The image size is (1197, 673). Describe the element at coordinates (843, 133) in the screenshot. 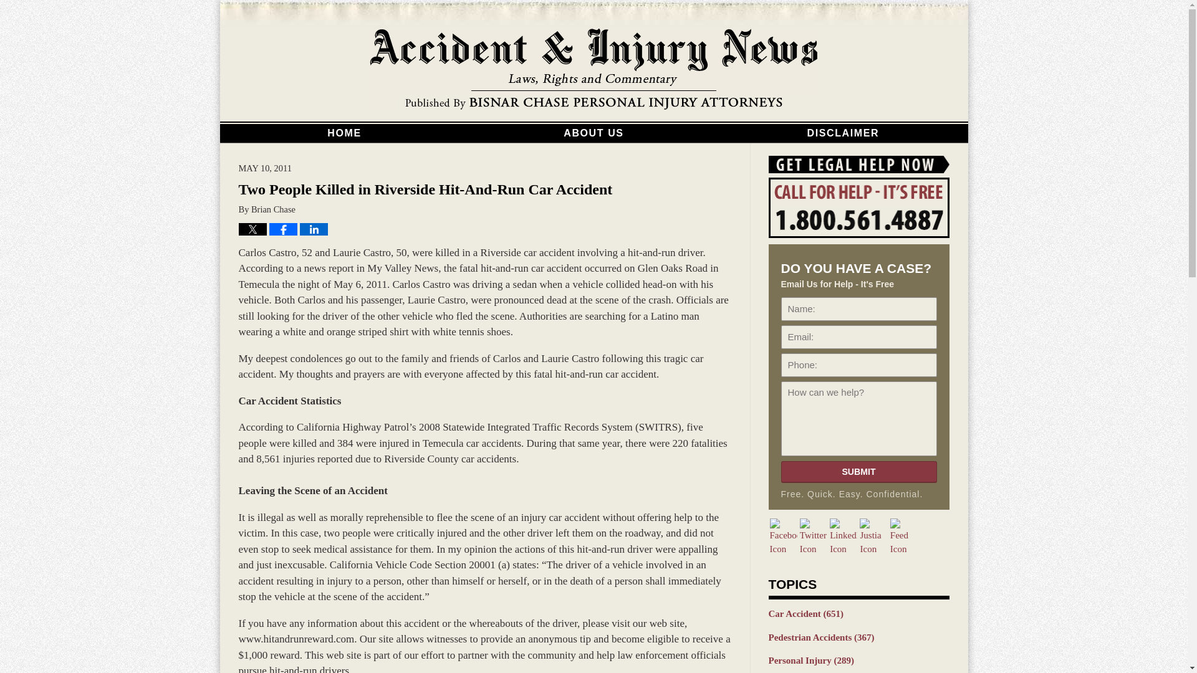

I see `DISCLAIMER` at that location.